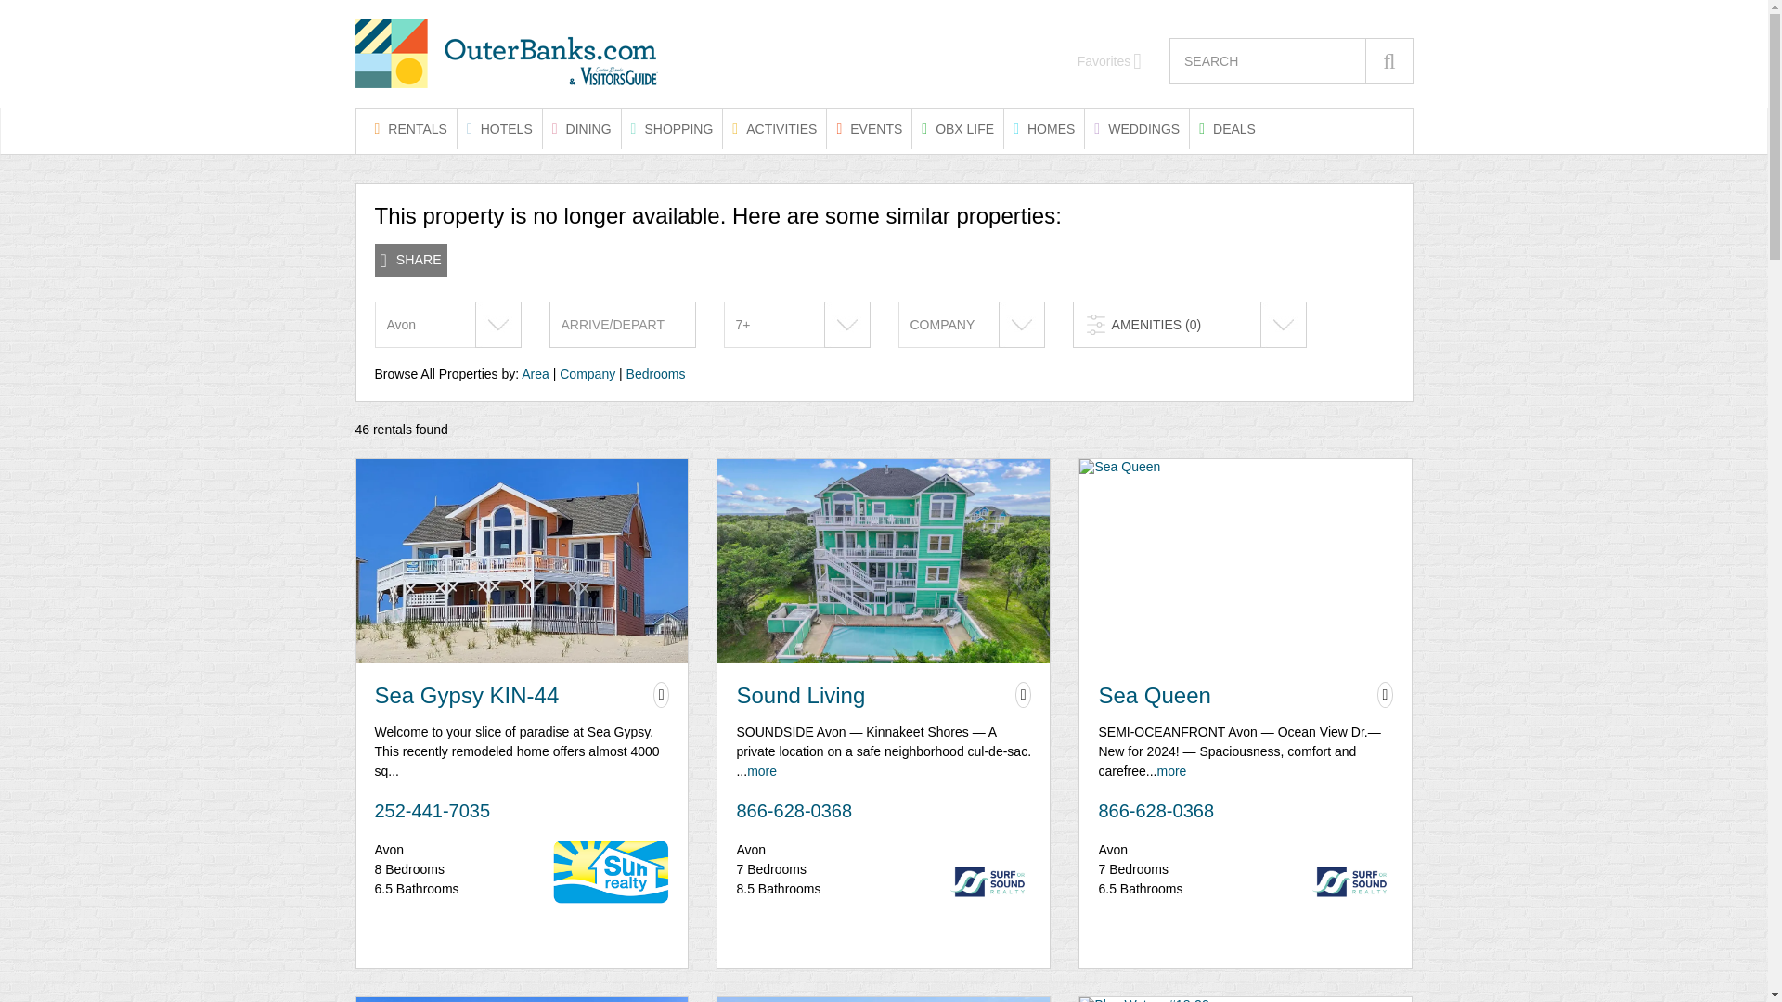 The width and height of the screenshot is (1782, 1002). Describe the element at coordinates (774, 128) in the screenshot. I see `ACTIVITIES` at that location.